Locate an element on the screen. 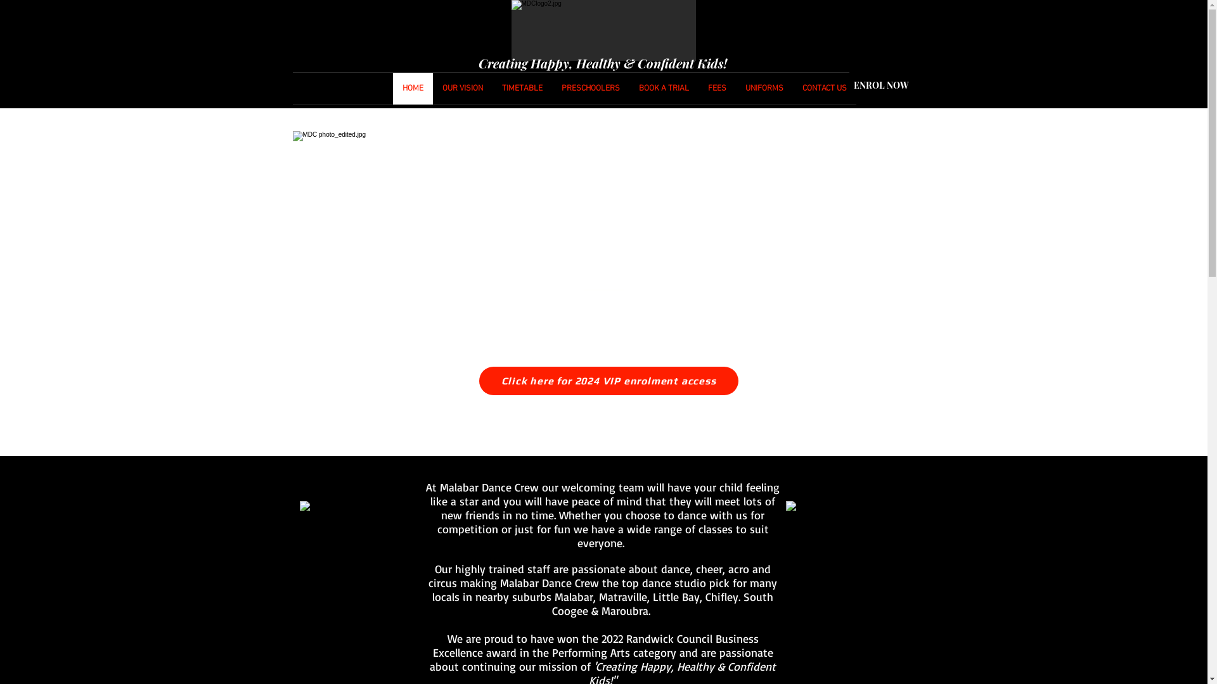  Click here for 2024 VIP enrolment access is located at coordinates (608, 381).